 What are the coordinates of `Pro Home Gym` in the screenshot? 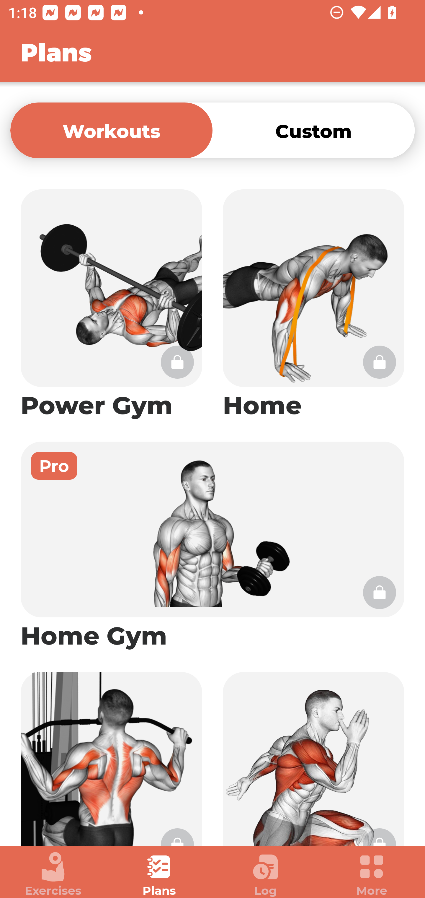 It's located at (212, 546).